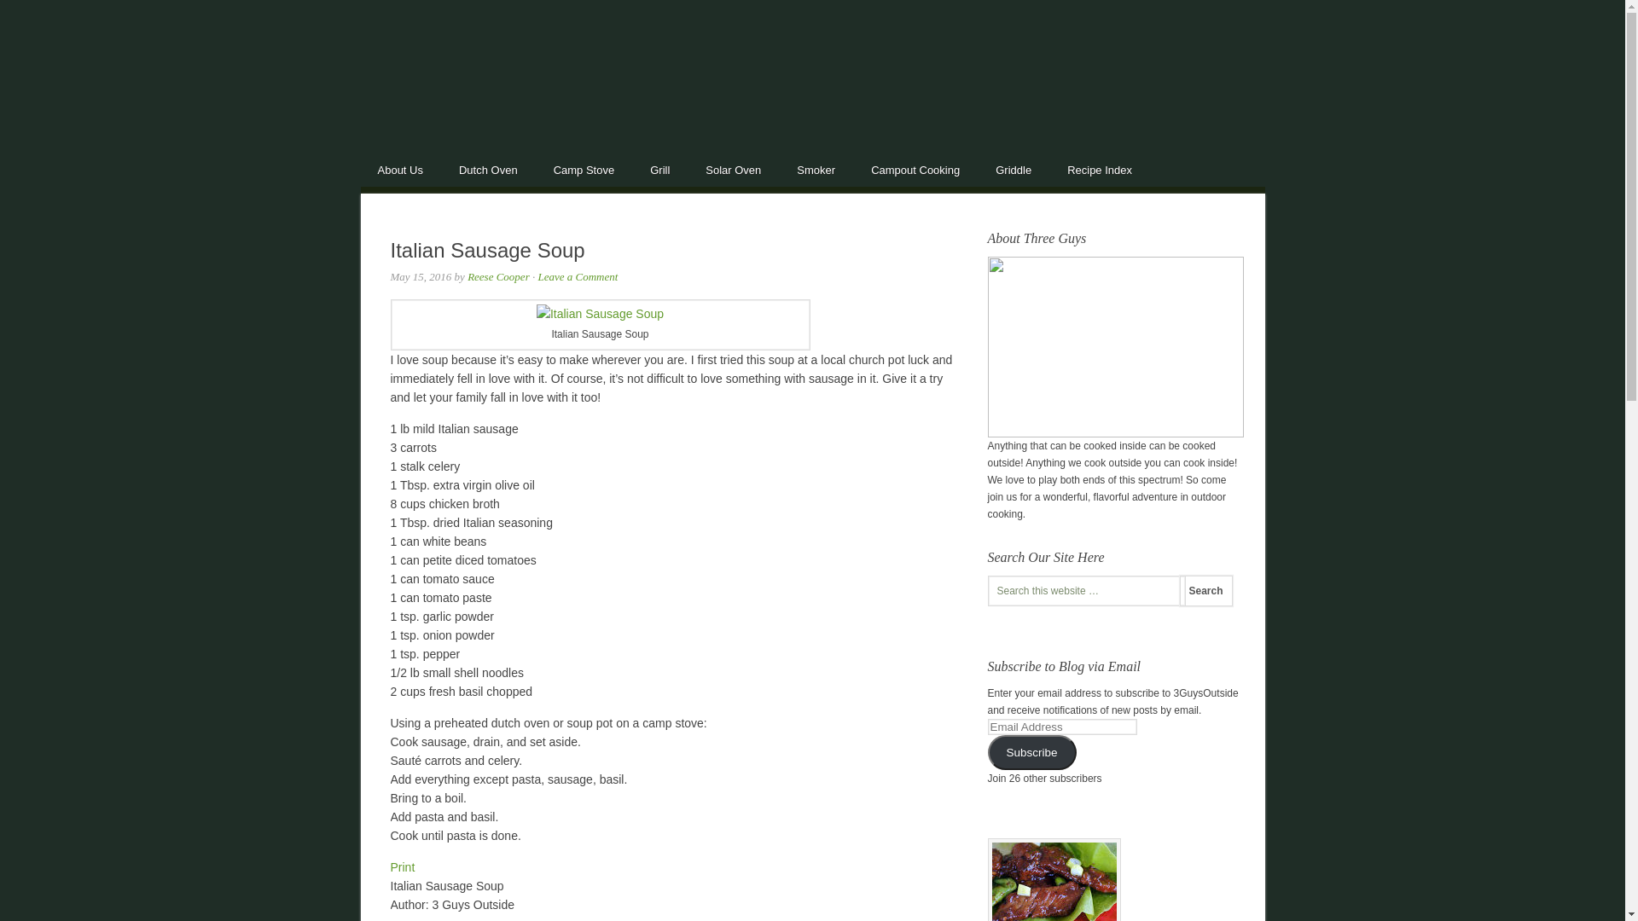 The height and width of the screenshot is (921, 1638). Describe the element at coordinates (403, 867) in the screenshot. I see `Print` at that location.